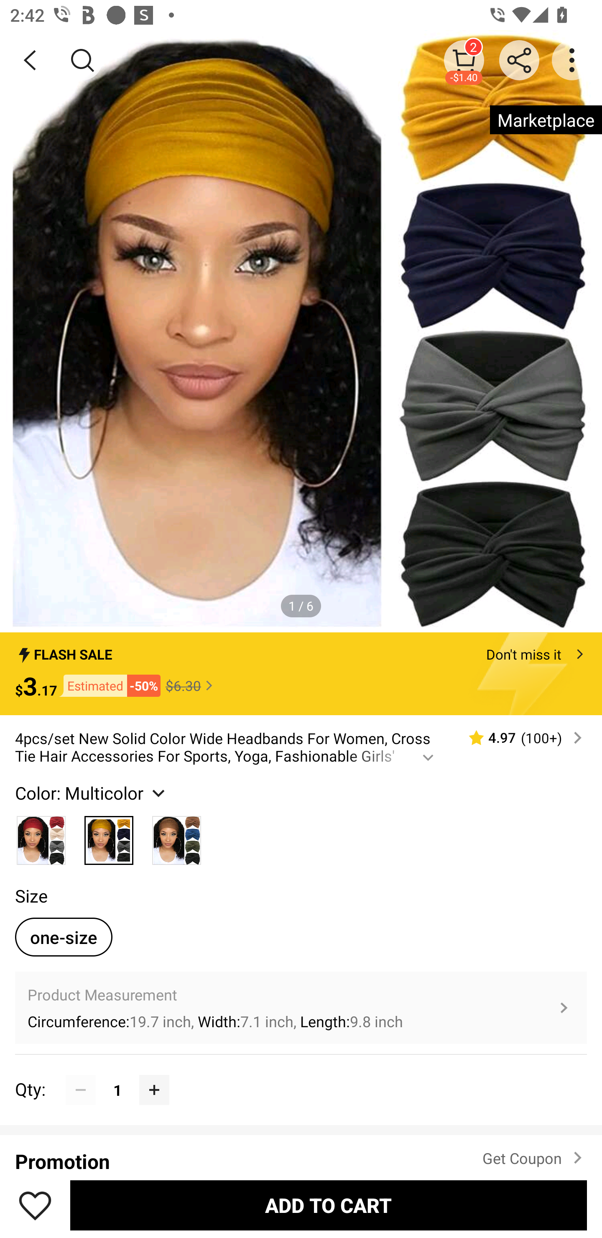 This screenshot has height=1238, width=602. Describe the element at coordinates (109, 836) in the screenshot. I see `Multicolor` at that location.